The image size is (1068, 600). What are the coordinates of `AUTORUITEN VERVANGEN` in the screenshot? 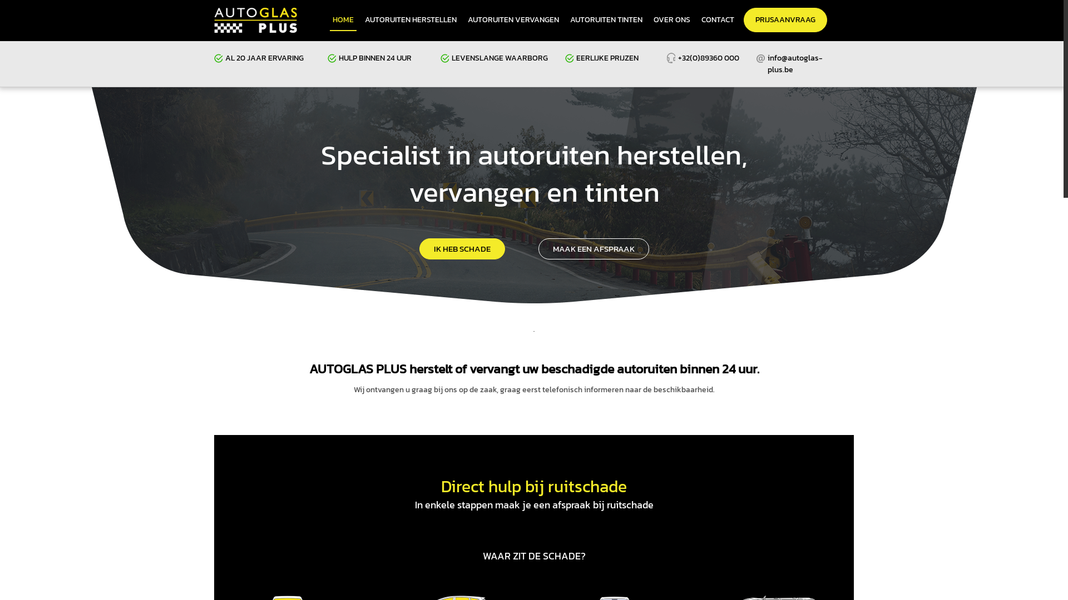 It's located at (513, 20).